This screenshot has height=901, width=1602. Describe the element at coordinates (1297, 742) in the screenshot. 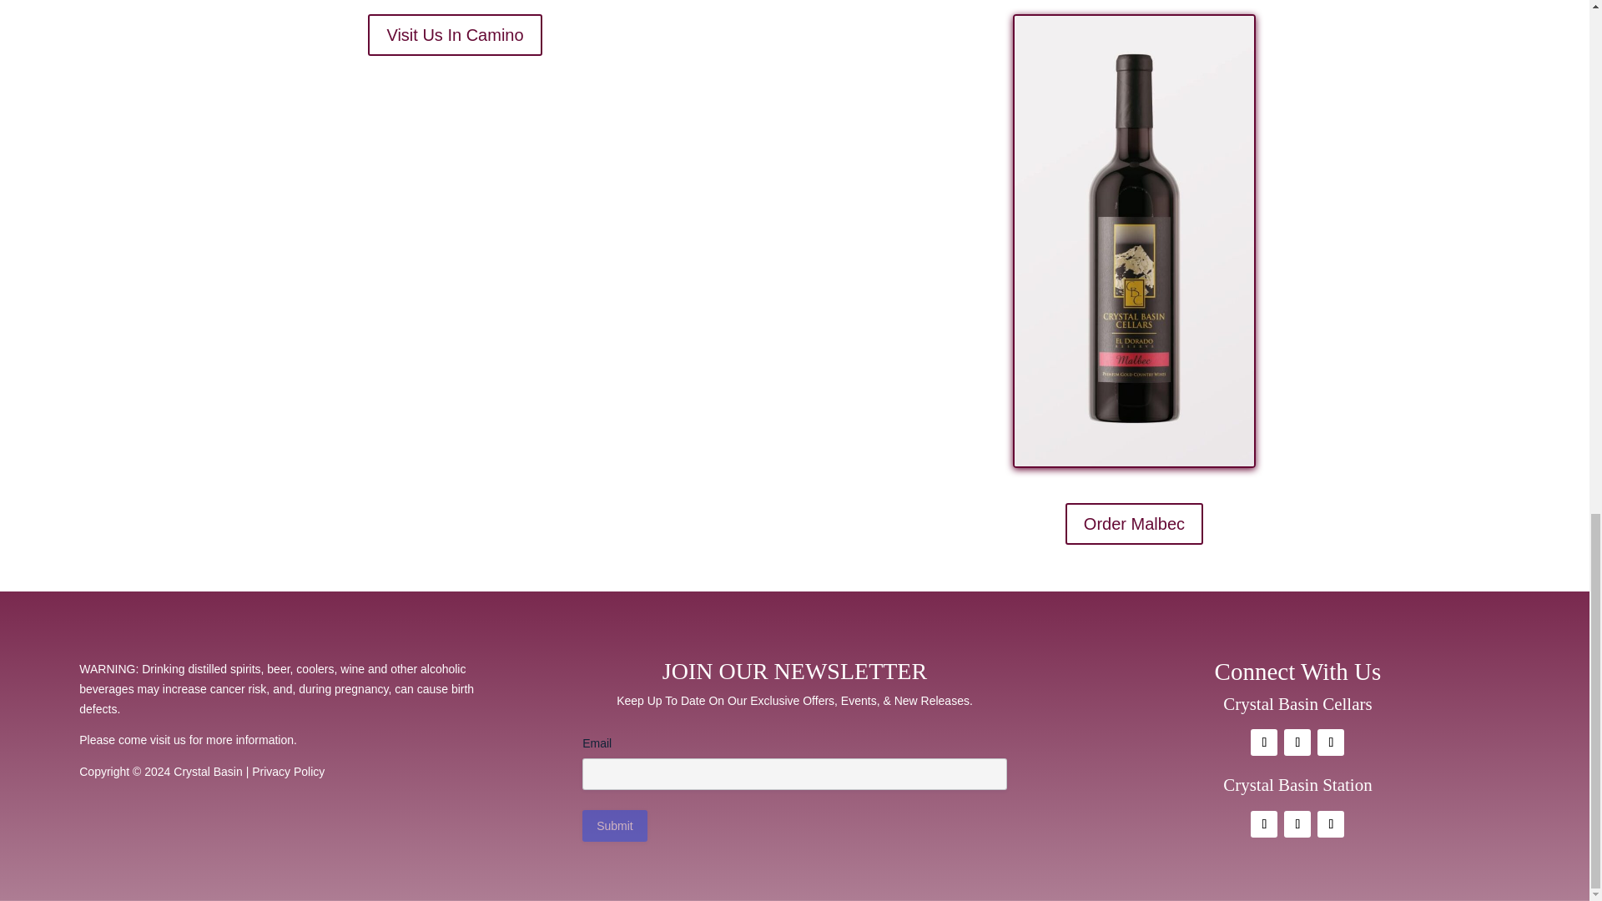

I see `Follow on Instagram` at that location.